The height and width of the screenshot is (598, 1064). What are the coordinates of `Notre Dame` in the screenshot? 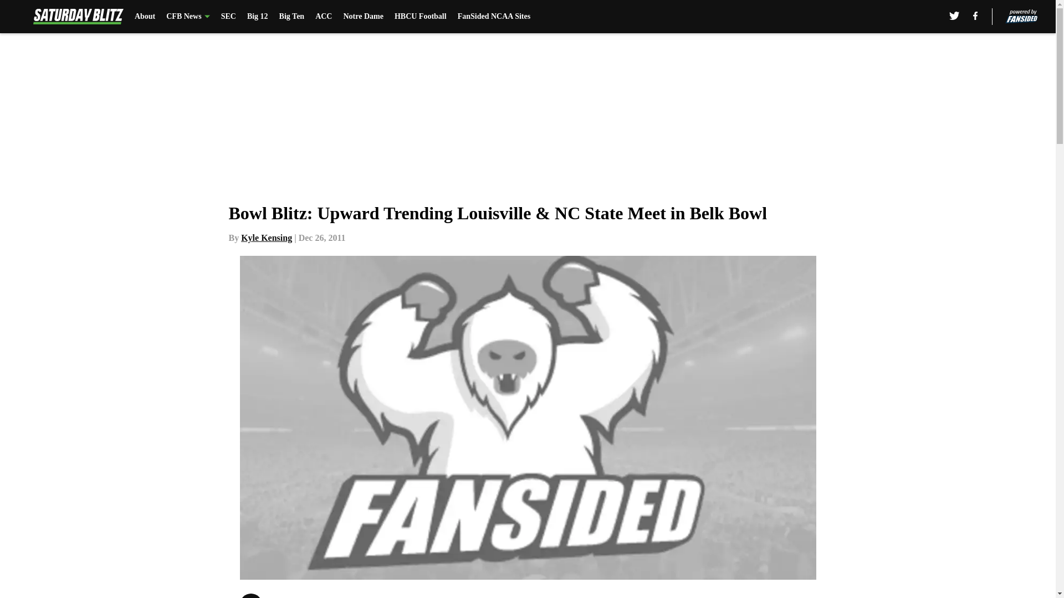 It's located at (362, 17).